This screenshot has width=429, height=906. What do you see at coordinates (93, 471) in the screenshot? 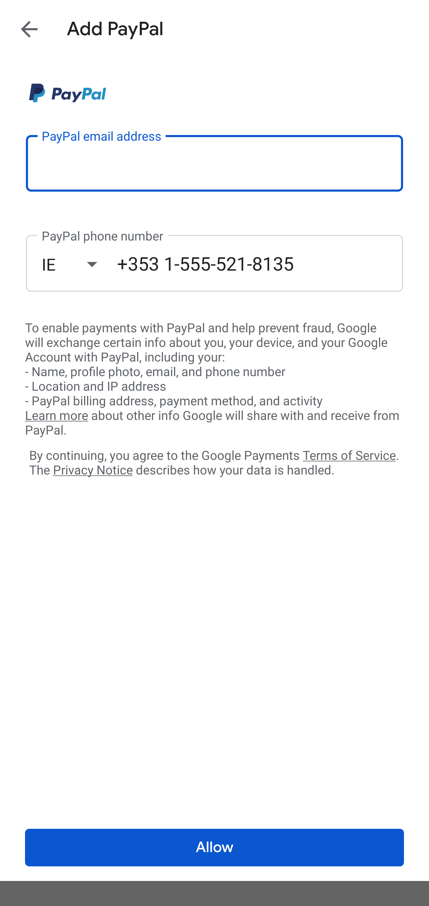
I see `Privacy Notice` at bounding box center [93, 471].